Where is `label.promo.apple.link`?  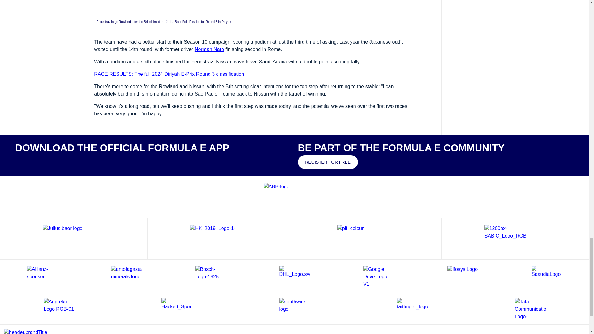
label.promo.apple.link is located at coordinates (33, 161).